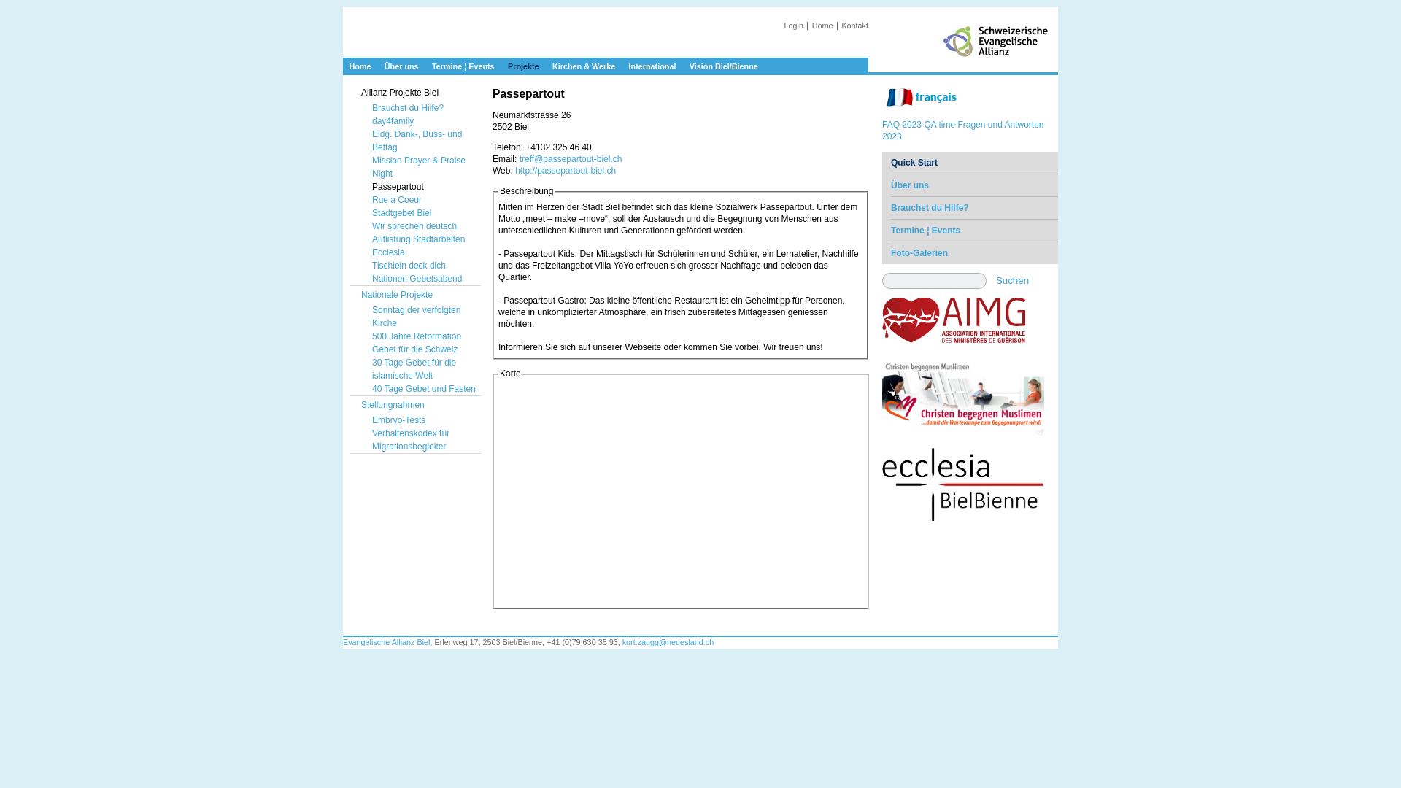 Image resolution: width=1401 pixels, height=788 pixels. Describe the element at coordinates (1030, 13) in the screenshot. I see `Skip to Navigation` at that location.